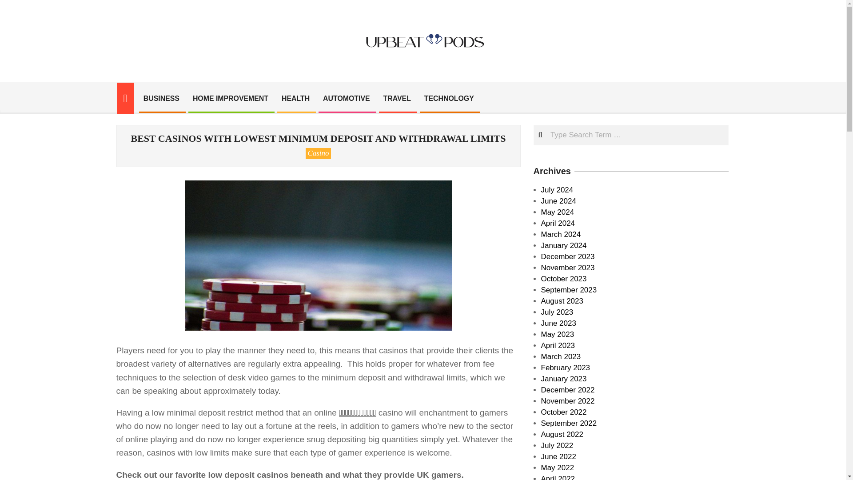  Describe the element at coordinates (563, 245) in the screenshot. I see `January 2024` at that location.